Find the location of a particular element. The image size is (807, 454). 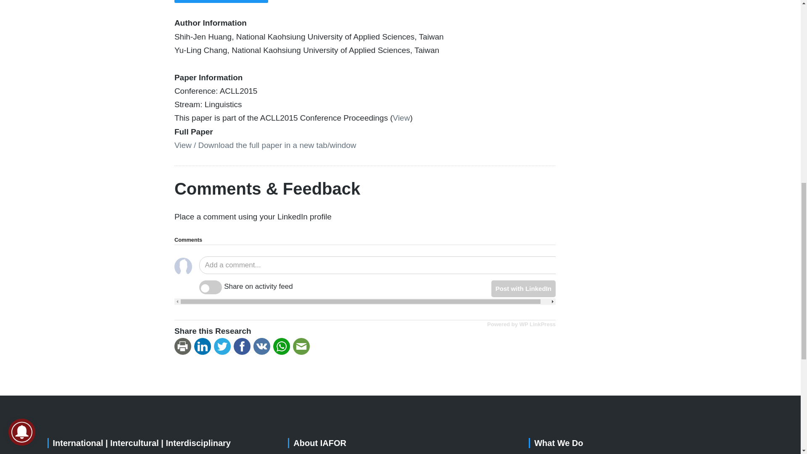

twitter is located at coordinates (224, 346).